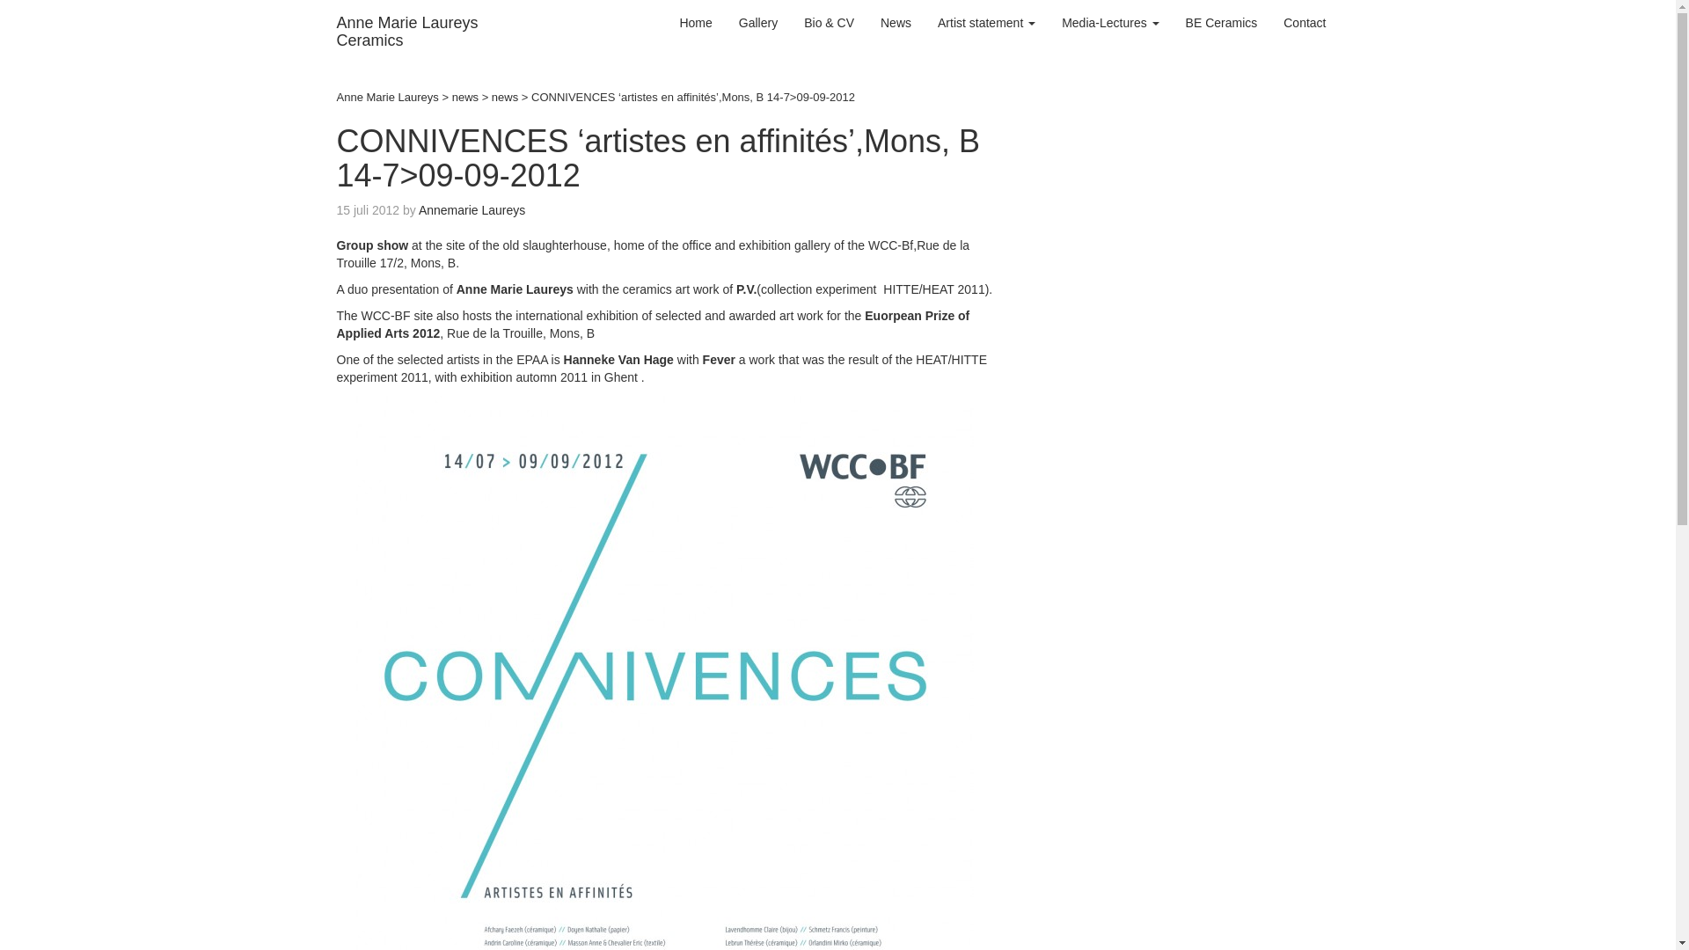 The width and height of the screenshot is (1689, 950). Describe the element at coordinates (407, 32) in the screenshot. I see `Artist statement` at that location.